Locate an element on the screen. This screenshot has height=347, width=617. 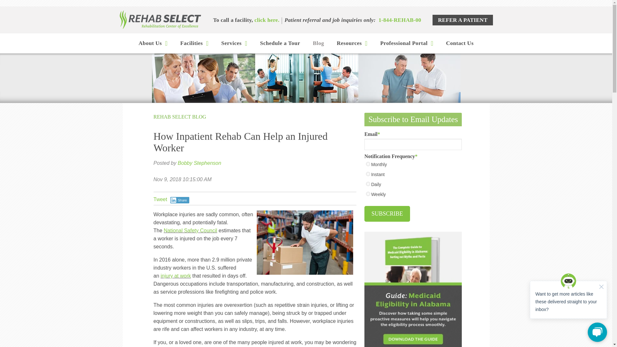
Services is located at coordinates (234, 43).